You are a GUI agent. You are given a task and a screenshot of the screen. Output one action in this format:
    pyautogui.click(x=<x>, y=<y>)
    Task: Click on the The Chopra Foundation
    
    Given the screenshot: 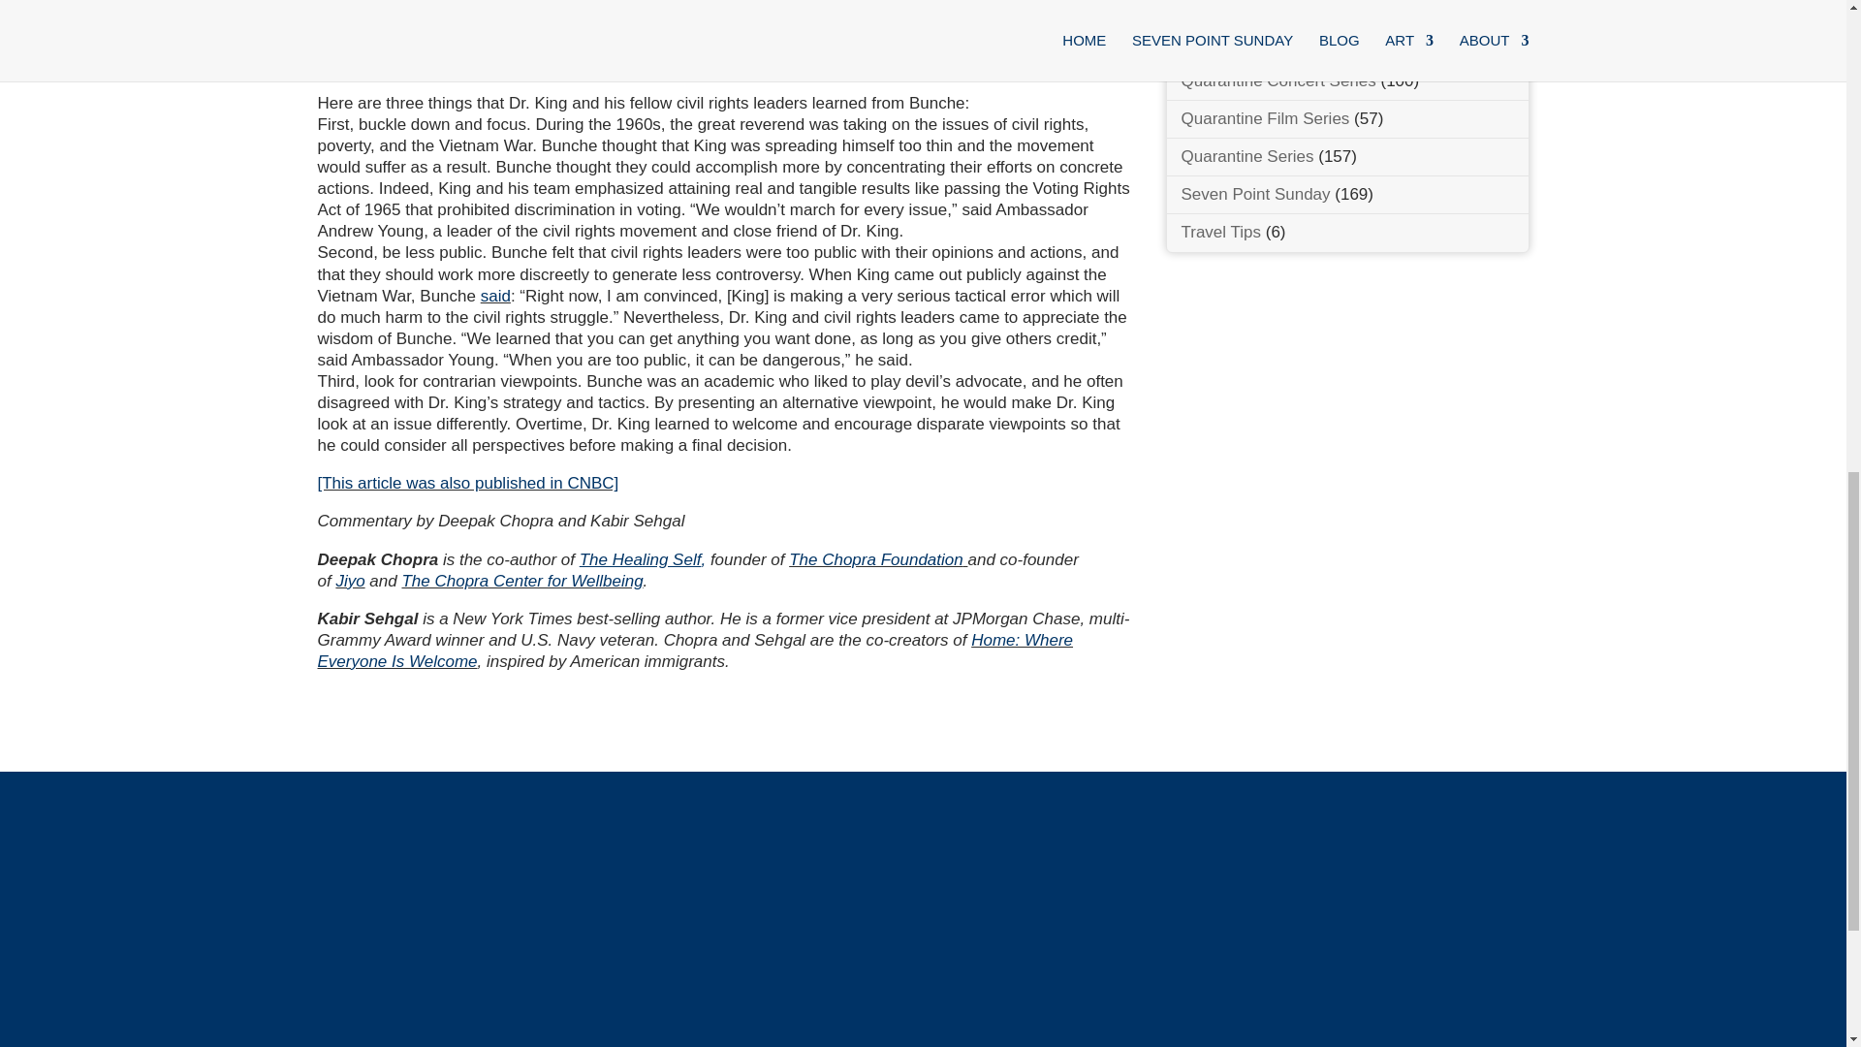 What is the action you would take?
    pyautogui.click(x=876, y=560)
    